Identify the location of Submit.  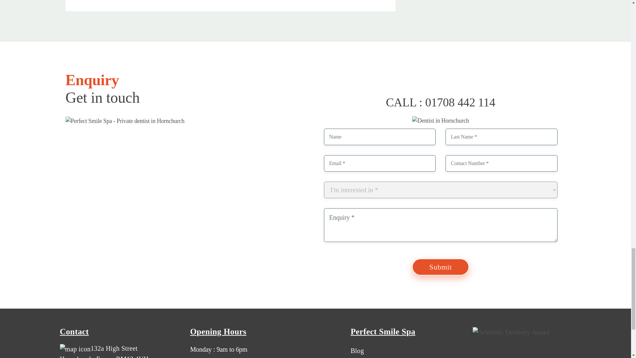
(441, 267).